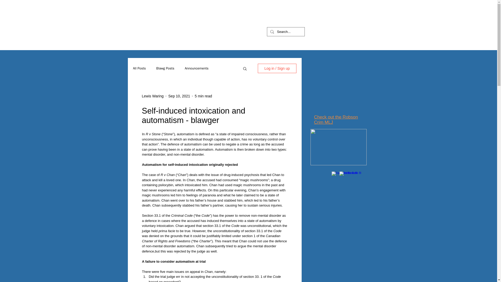 This screenshot has height=282, width=501. I want to click on Announcements, so click(196, 68).